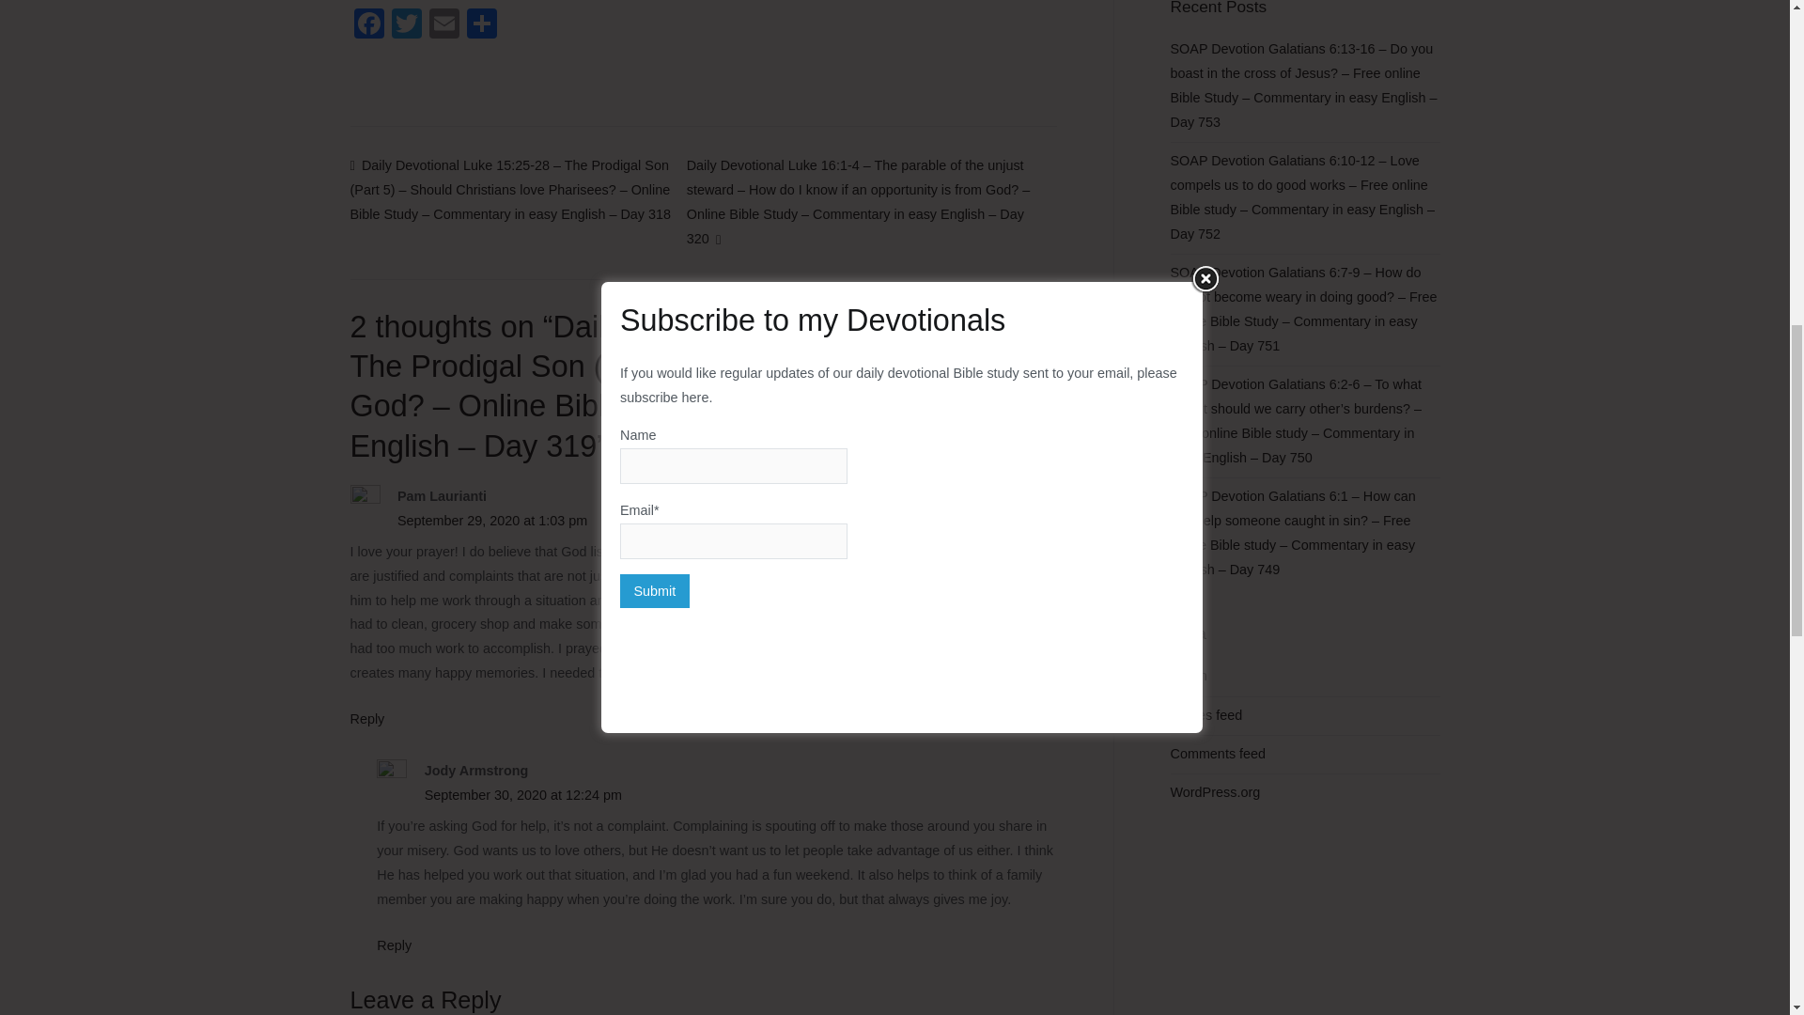  What do you see at coordinates (1216, 793) in the screenshot?
I see `WordPress.org` at bounding box center [1216, 793].